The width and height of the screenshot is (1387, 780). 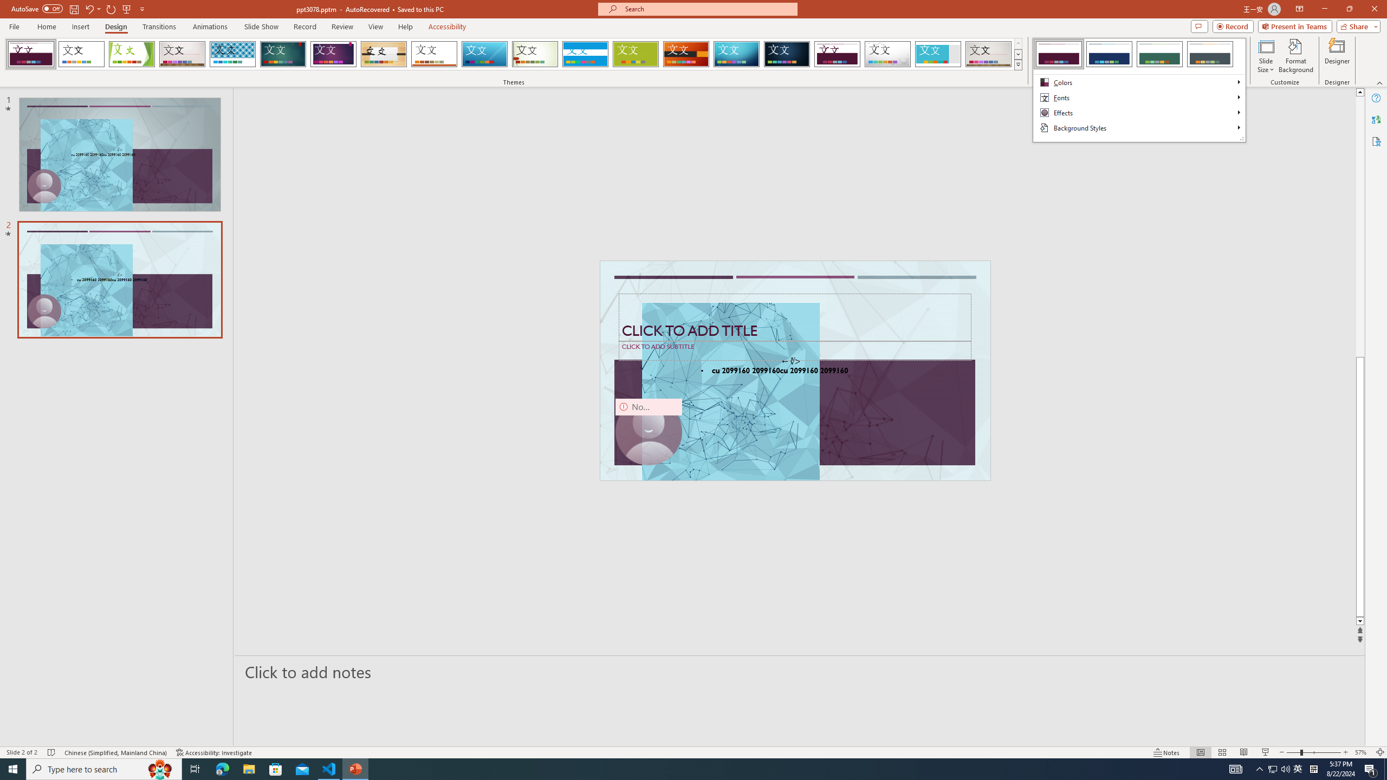 What do you see at coordinates (355, 769) in the screenshot?
I see `Running applications` at bounding box center [355, 769].